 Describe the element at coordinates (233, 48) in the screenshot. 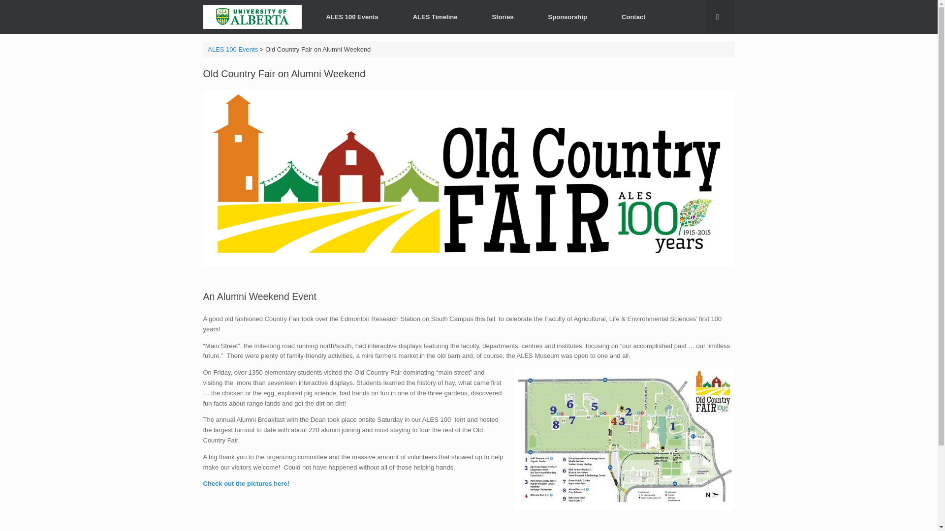

I see `Go to ALES 100 Events.` at that location.